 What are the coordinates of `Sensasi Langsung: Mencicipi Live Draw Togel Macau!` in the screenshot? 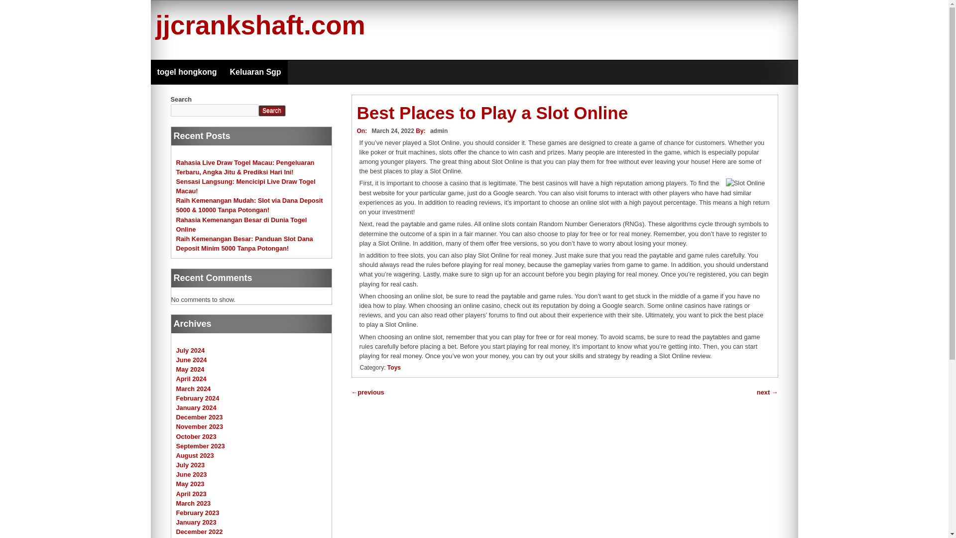 It's located at (245, 186).